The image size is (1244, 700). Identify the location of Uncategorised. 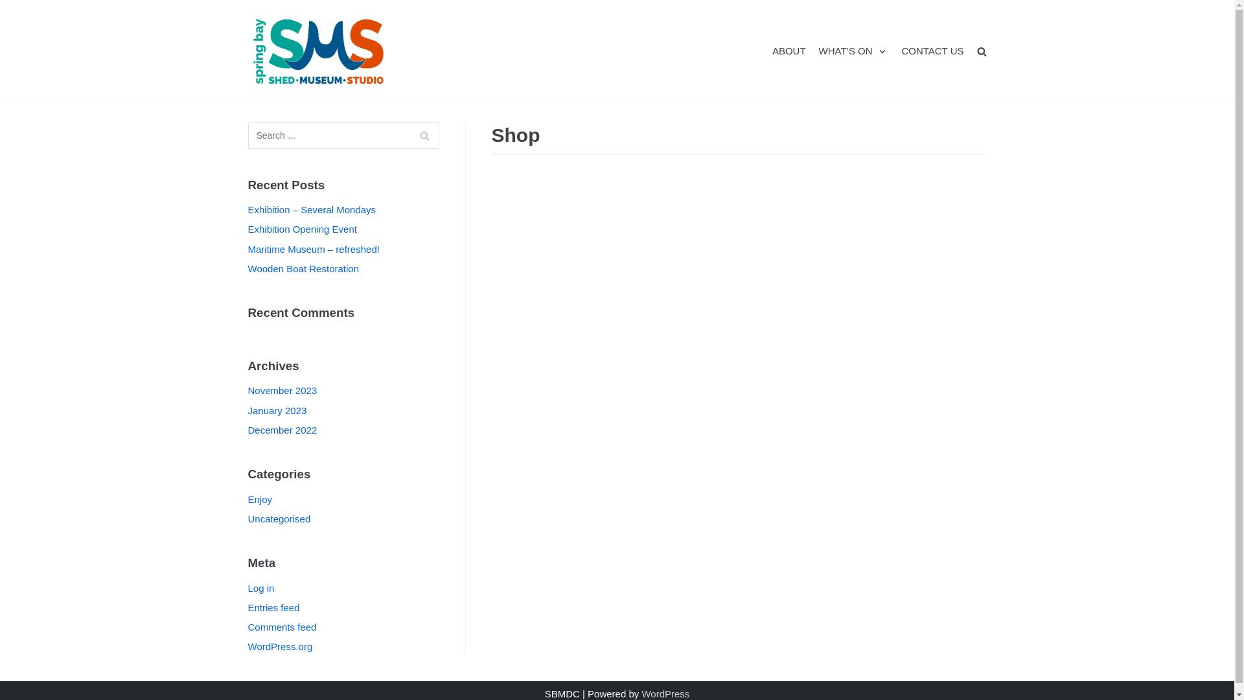
(279, 519).